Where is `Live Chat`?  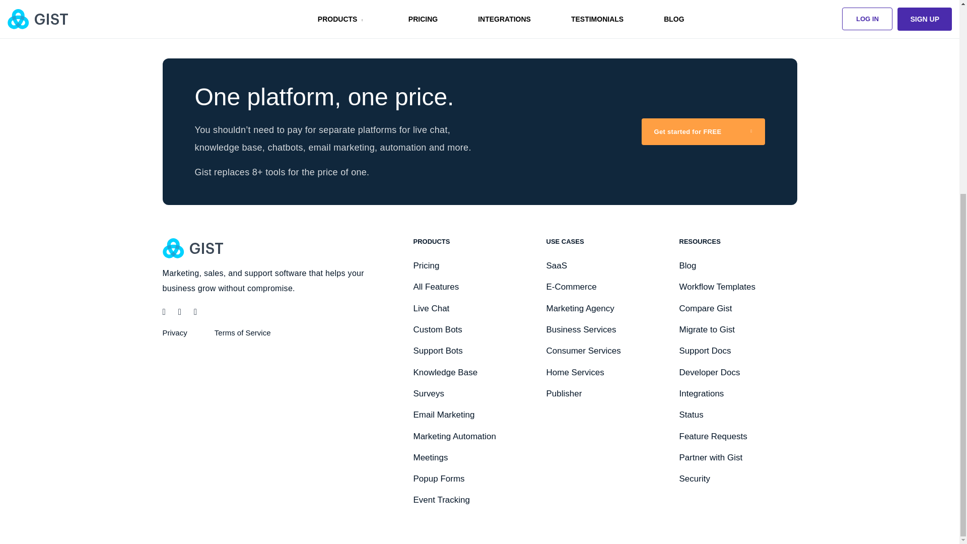
Live Chat is located at coordinates (431, 308).